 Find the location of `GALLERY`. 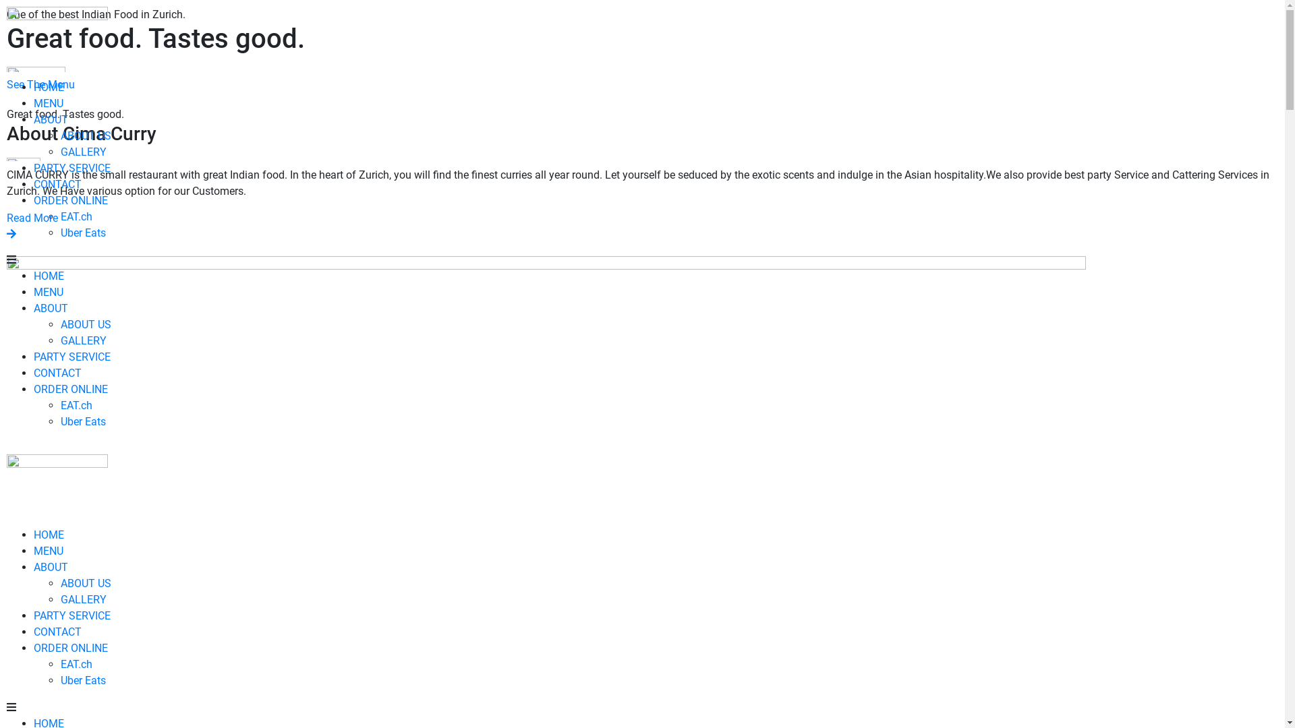

GALLERY is located at coordinates (84, 152).